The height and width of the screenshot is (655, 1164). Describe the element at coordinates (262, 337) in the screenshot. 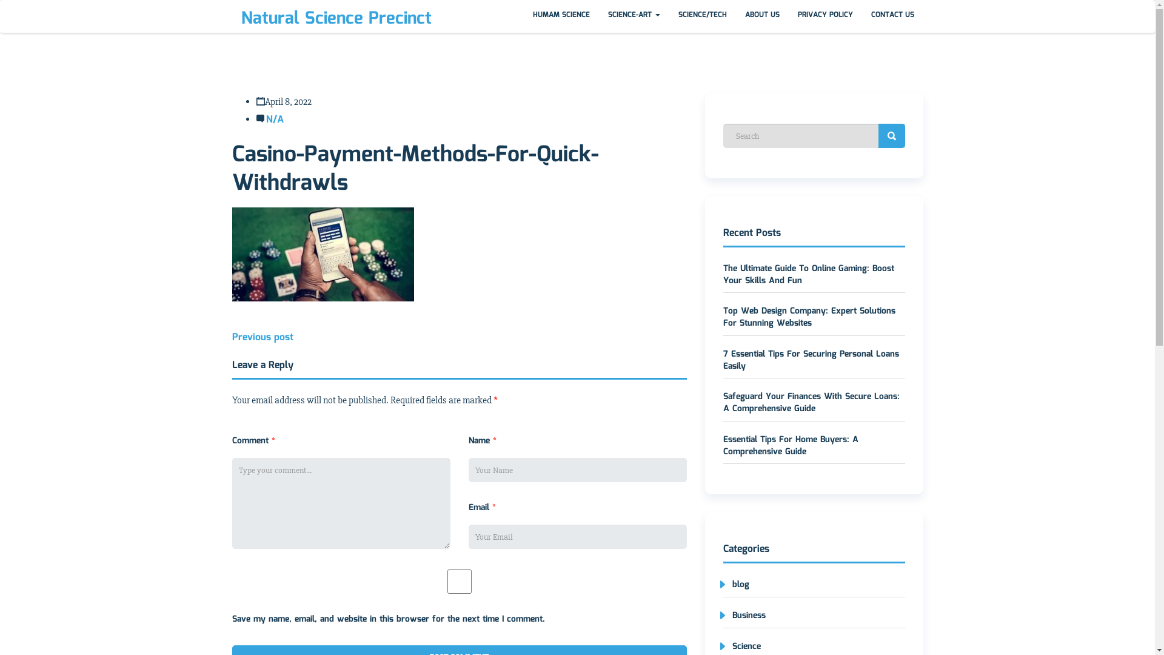

I see `Previous post` at that location.